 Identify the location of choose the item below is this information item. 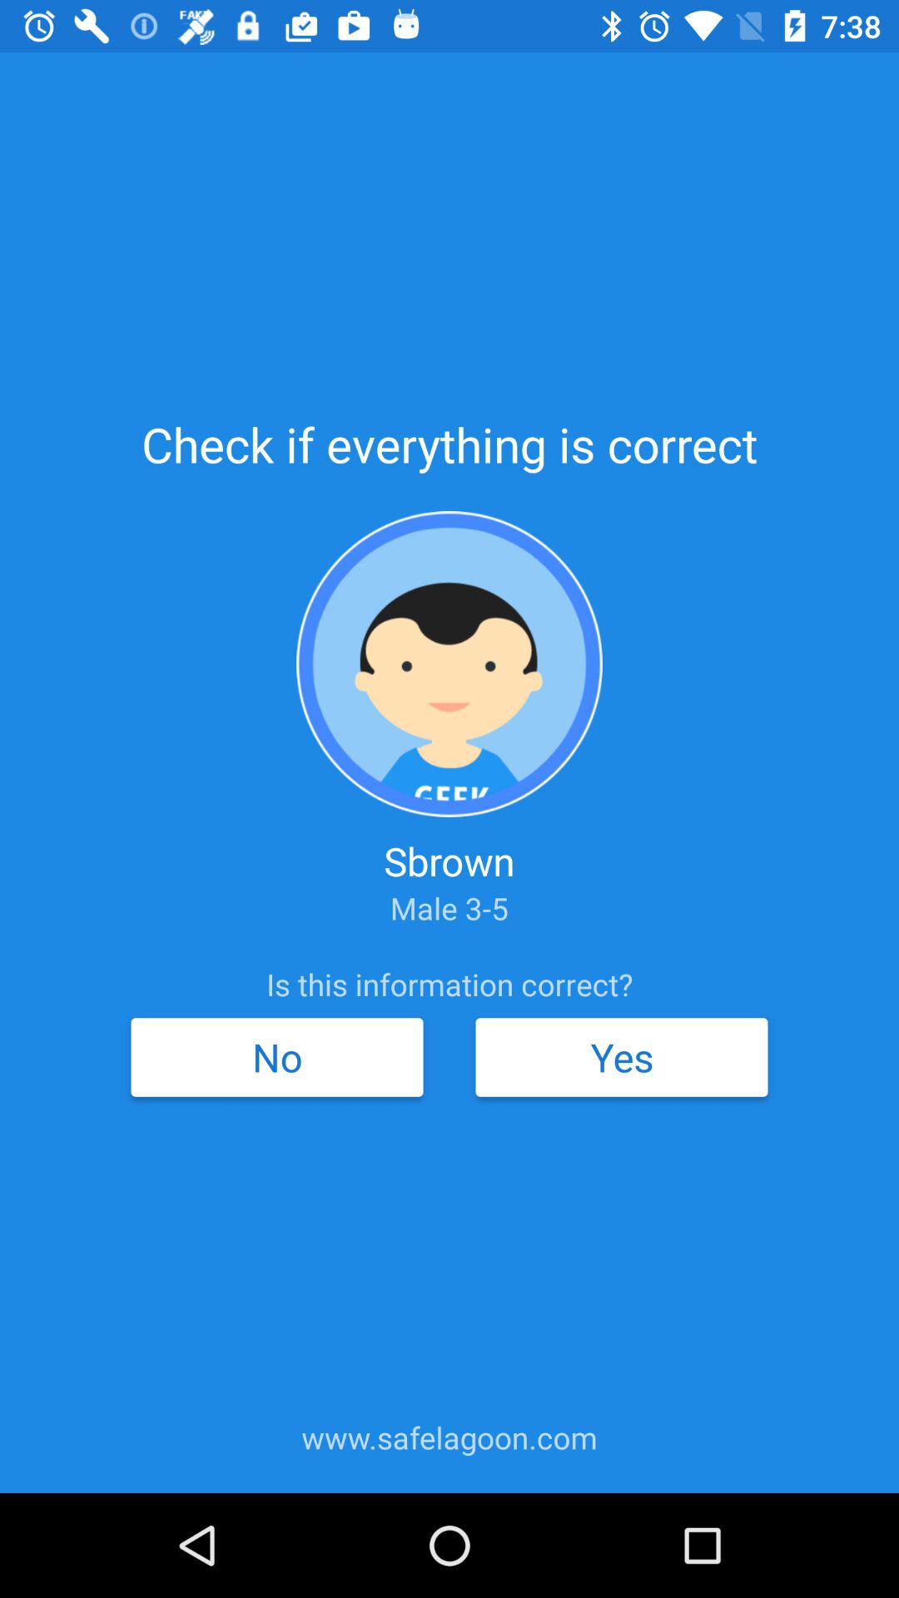
(276, 1057).